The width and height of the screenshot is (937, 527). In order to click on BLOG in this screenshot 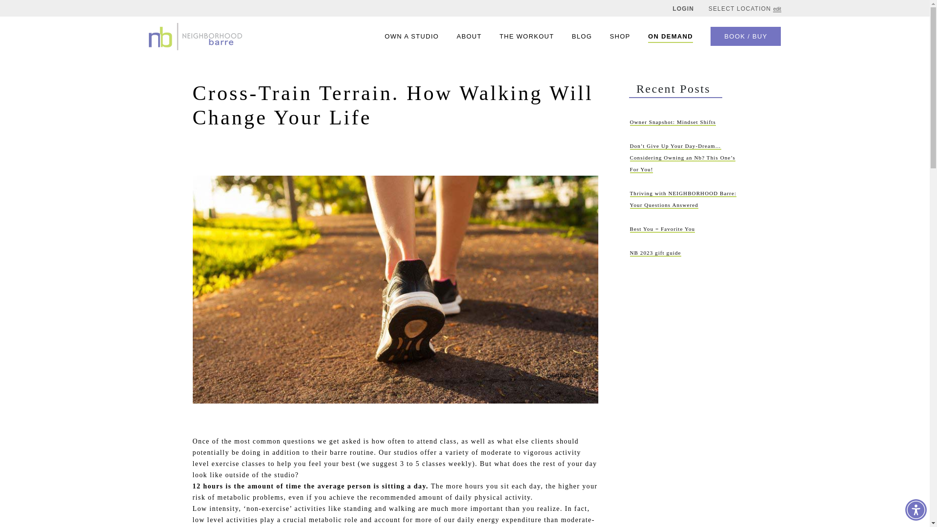, I will do `click(582, 36)`.